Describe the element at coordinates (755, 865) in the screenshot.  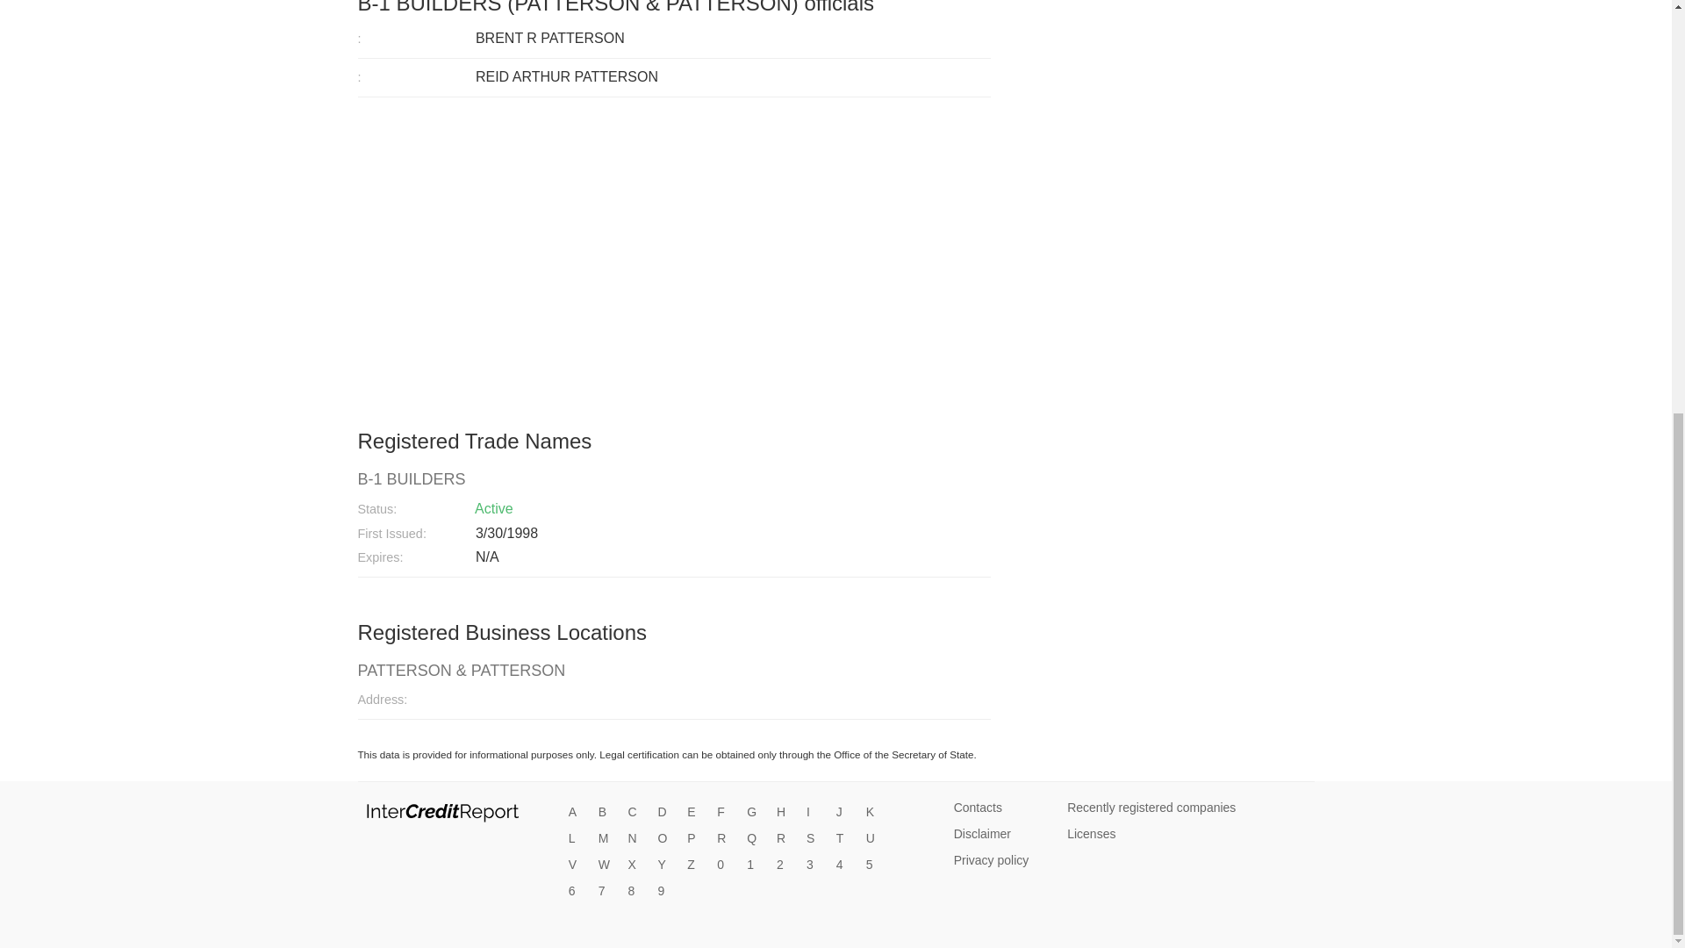
I see `1` at that location.